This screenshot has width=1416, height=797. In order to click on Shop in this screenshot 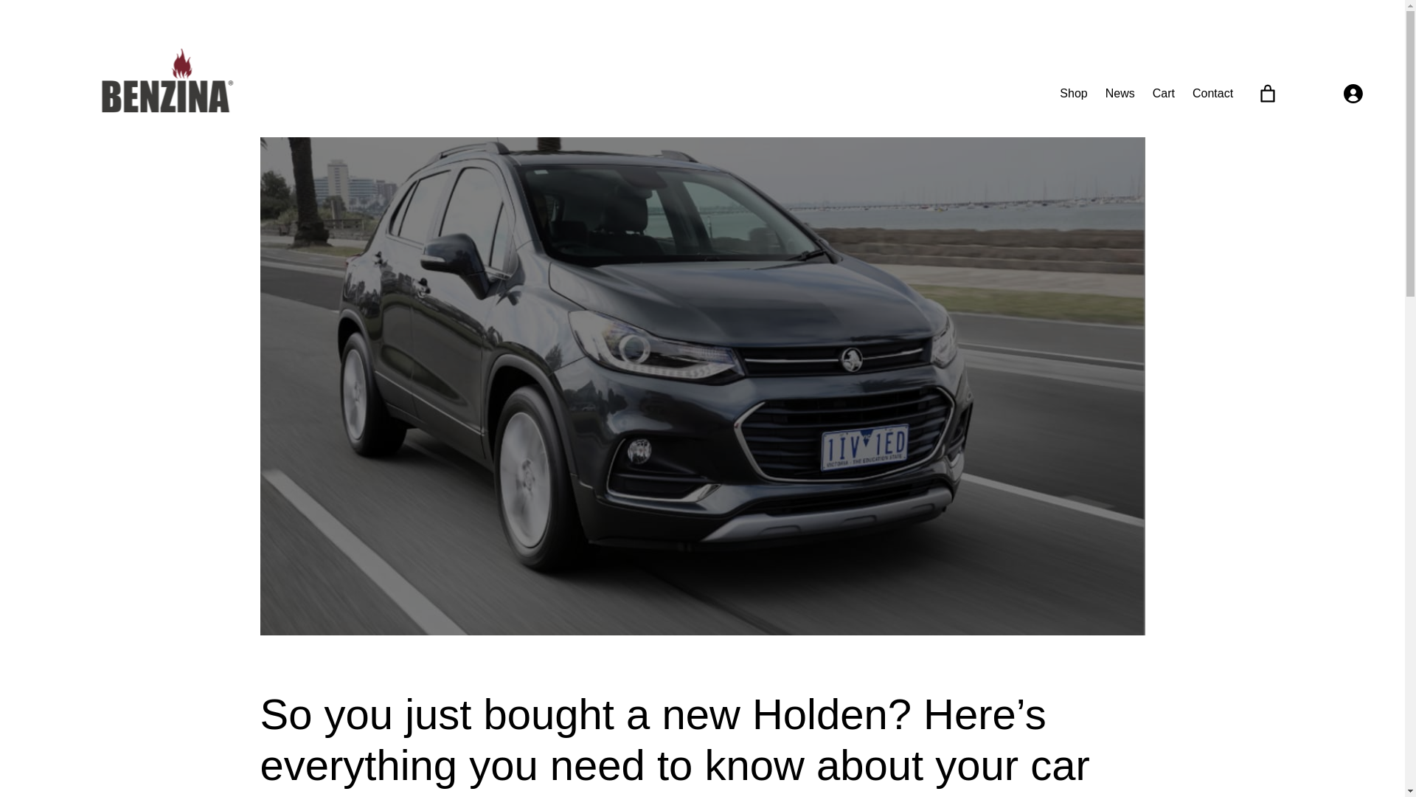, I will do `click(1073, 94)`.